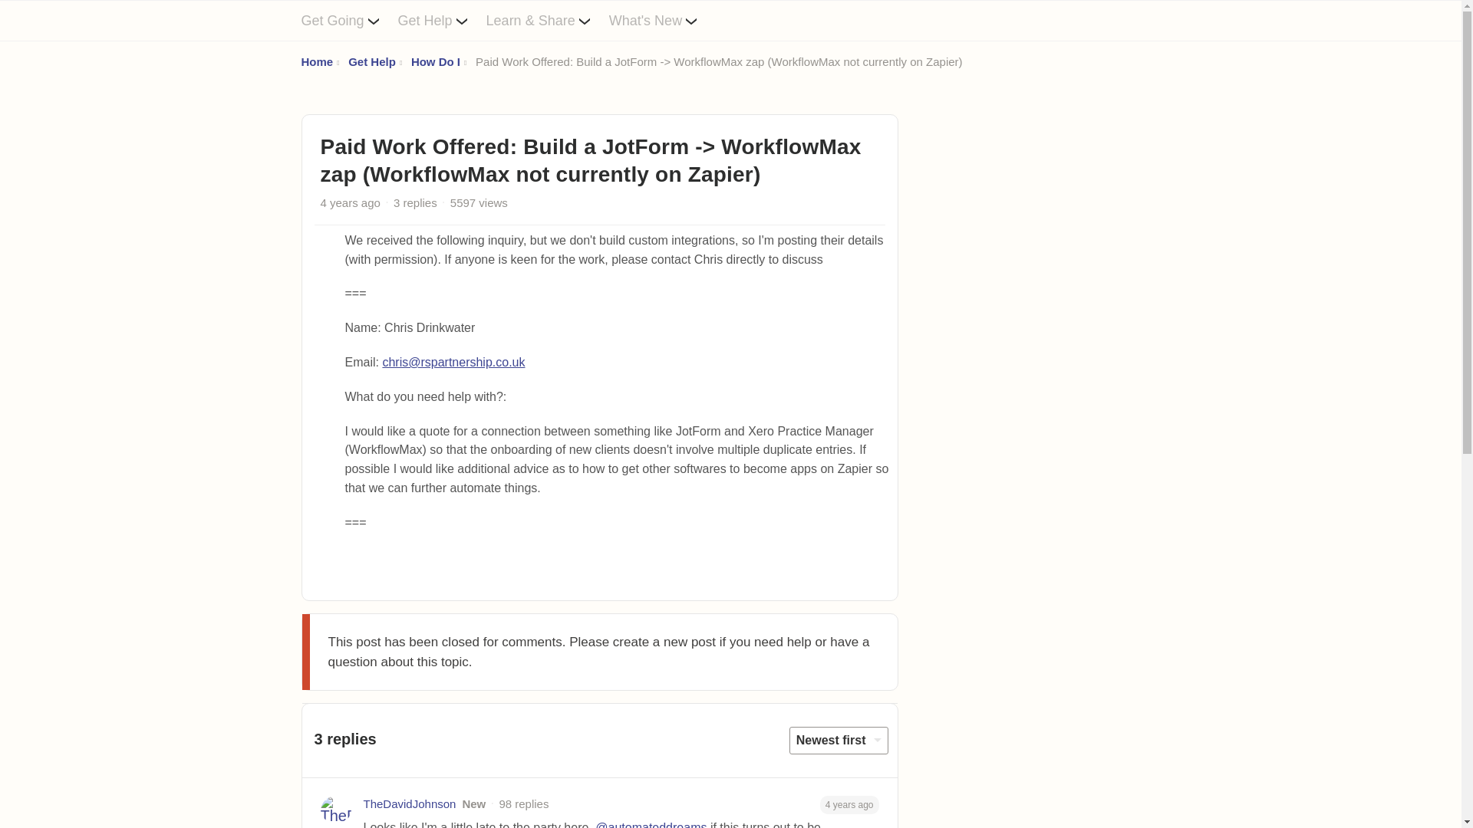  Describe the element at coordinates (663, 20) in the screenshot. I see `What's New` at that location.